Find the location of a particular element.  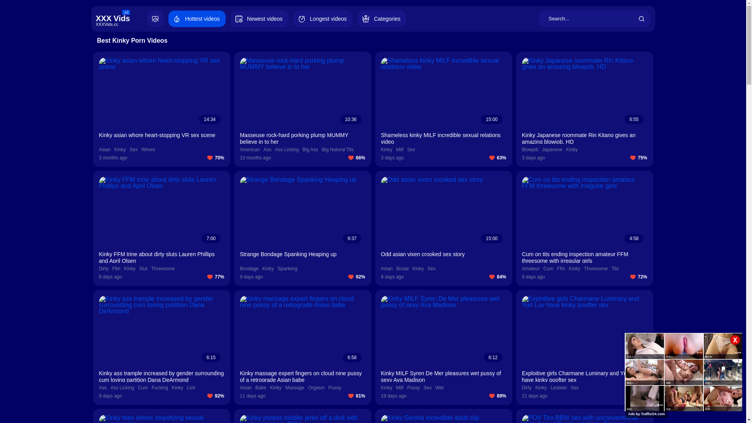

Kinky is located at coordinates (120, 150).